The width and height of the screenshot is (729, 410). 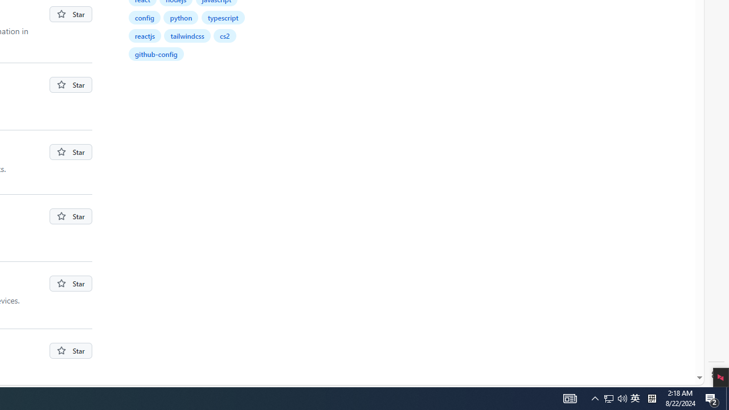 I want to click on reactjs, so click(x=145, y=35).